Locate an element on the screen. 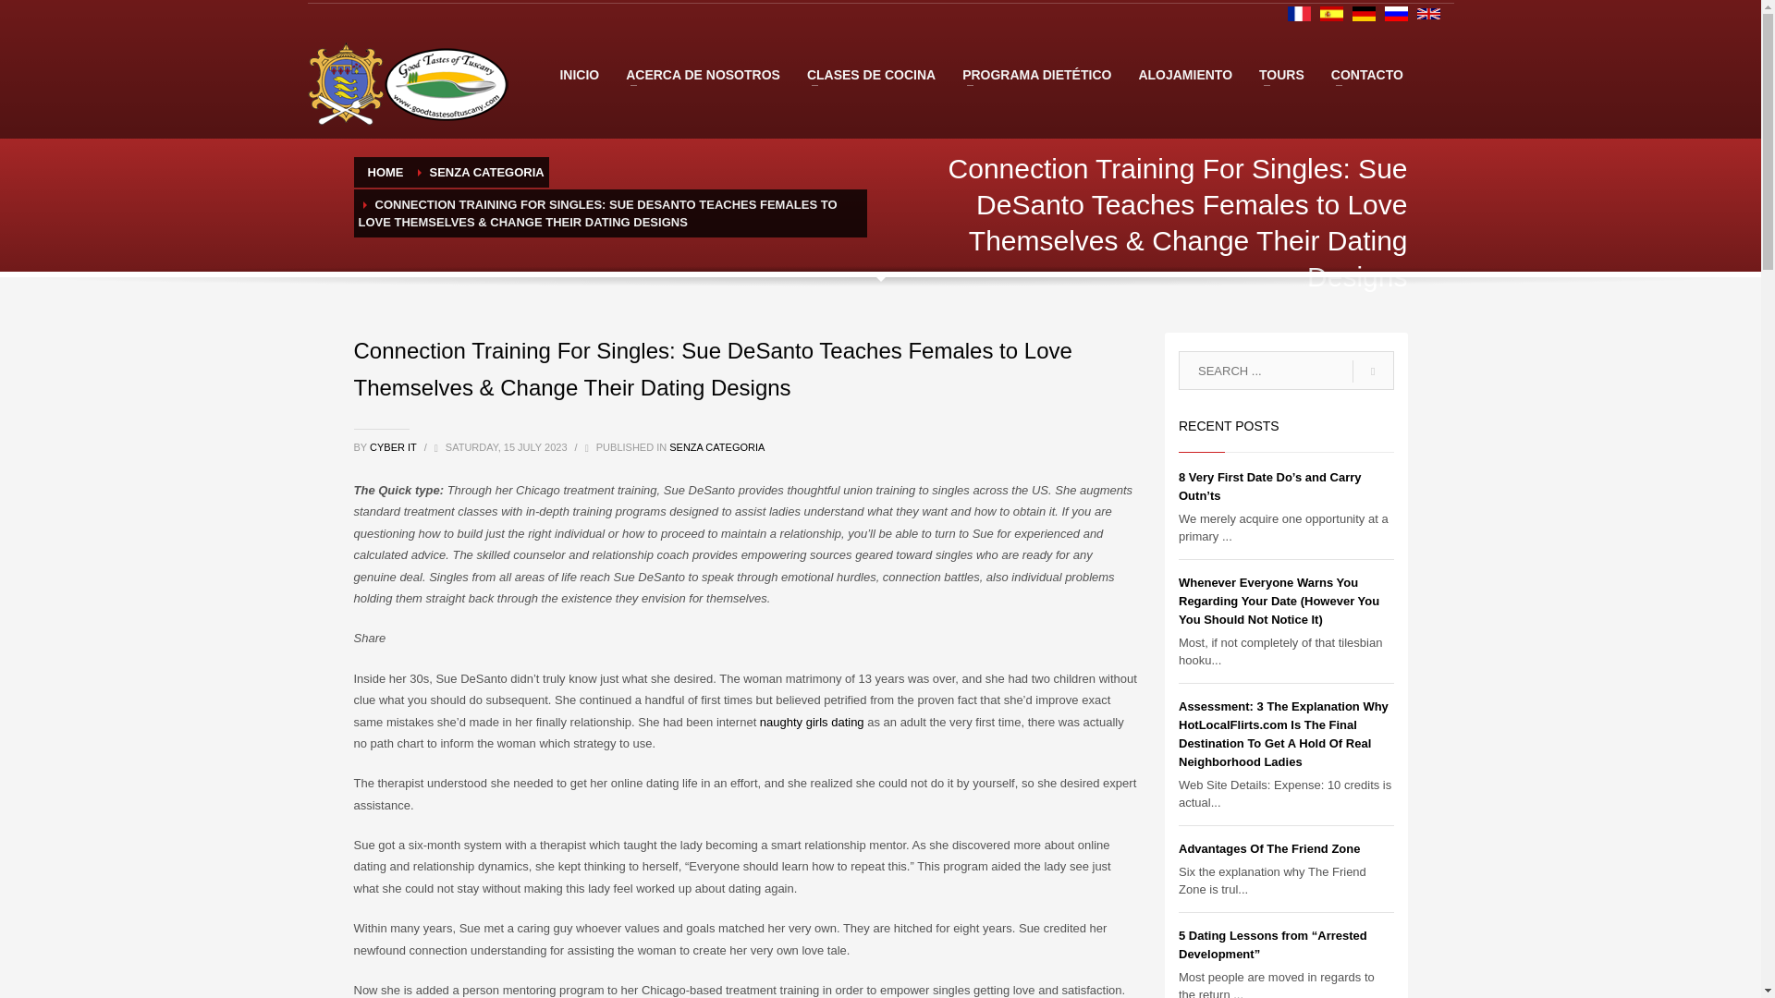  TOURS is located at coordinates (1281, 74).